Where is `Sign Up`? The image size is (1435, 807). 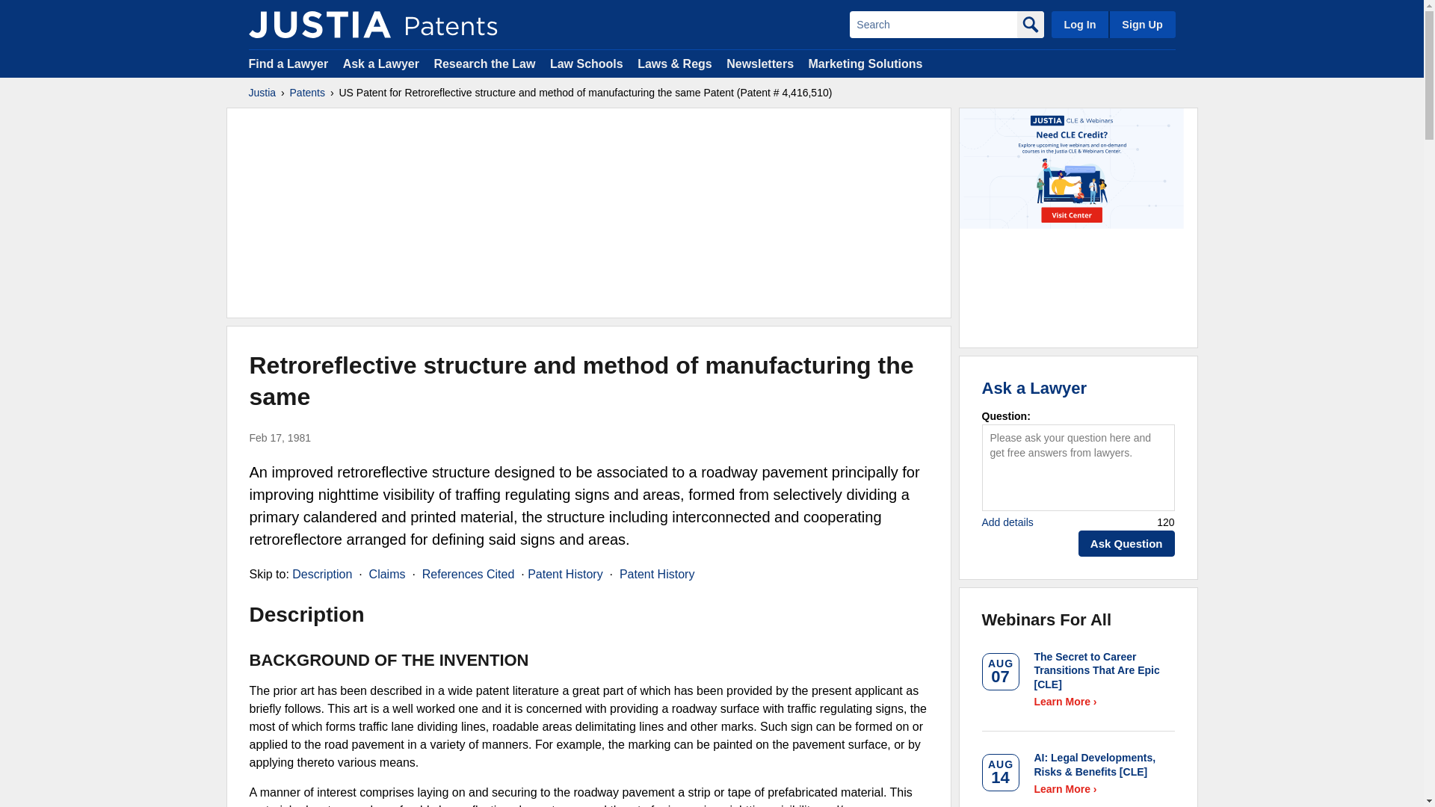 Sign Up is located at coordinates (1141, 24).